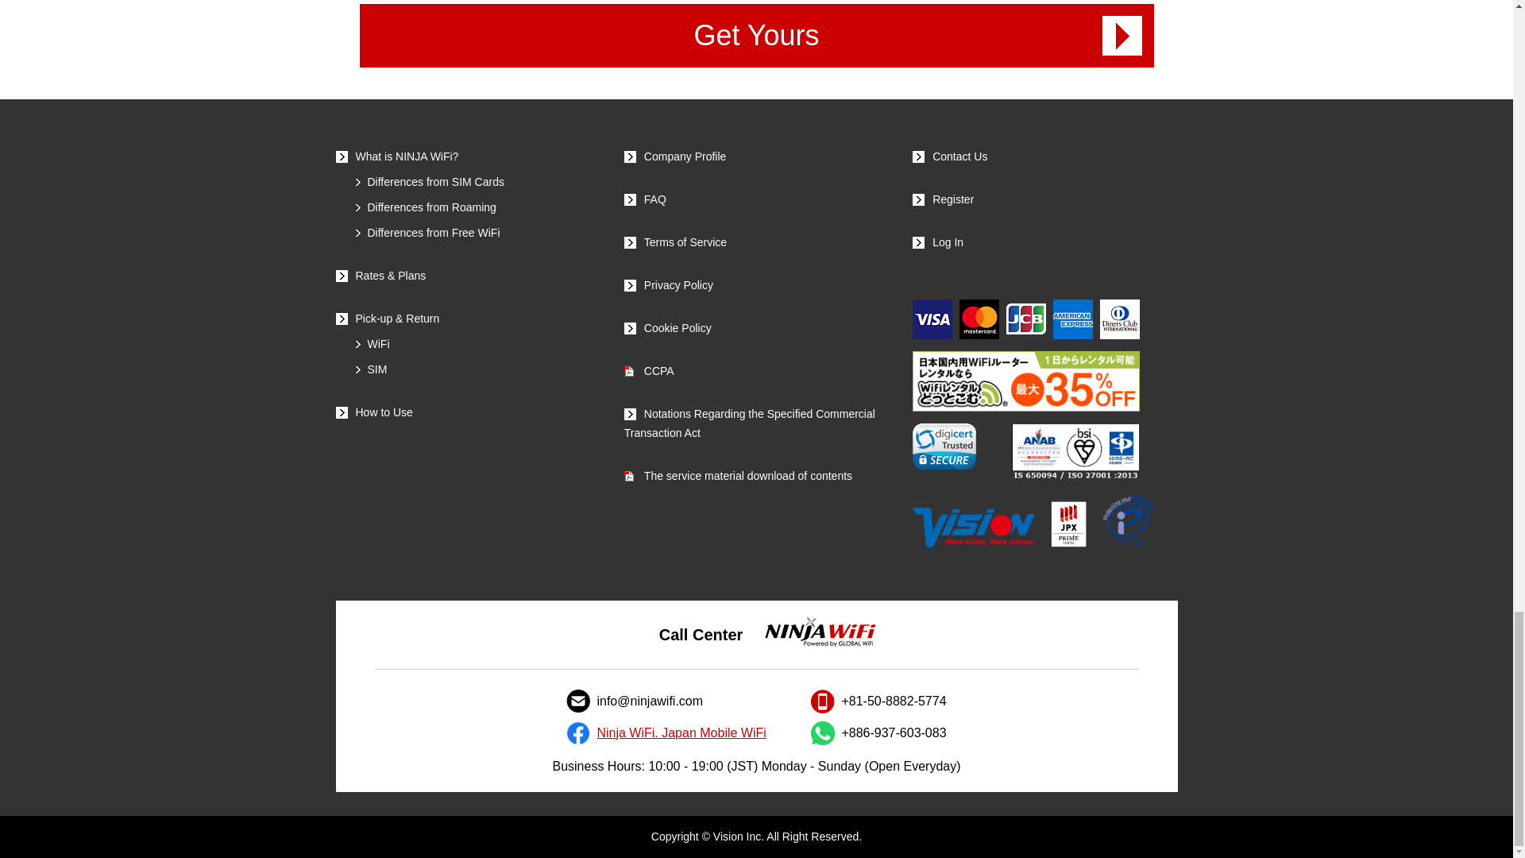 The image size is (1525, 858). Describe the element at coordinates (675, 242) in the screenshot. I see `Terms of Service` at that location.